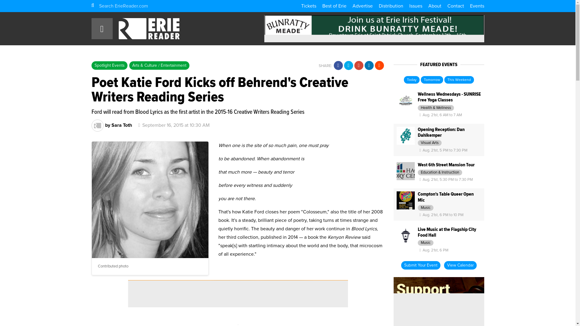 This screenshot has width=580, height=326. Describe the element at coordinates (379, 65) in the screenshot. I see `Share on Reddit` at that location.